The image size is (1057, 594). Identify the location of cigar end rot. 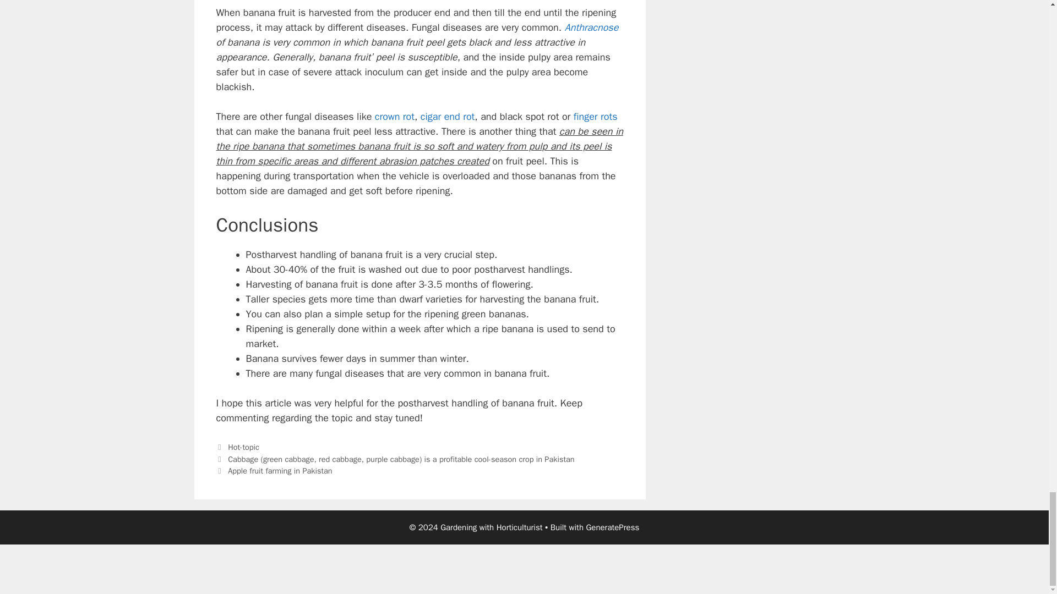
(448, 116).